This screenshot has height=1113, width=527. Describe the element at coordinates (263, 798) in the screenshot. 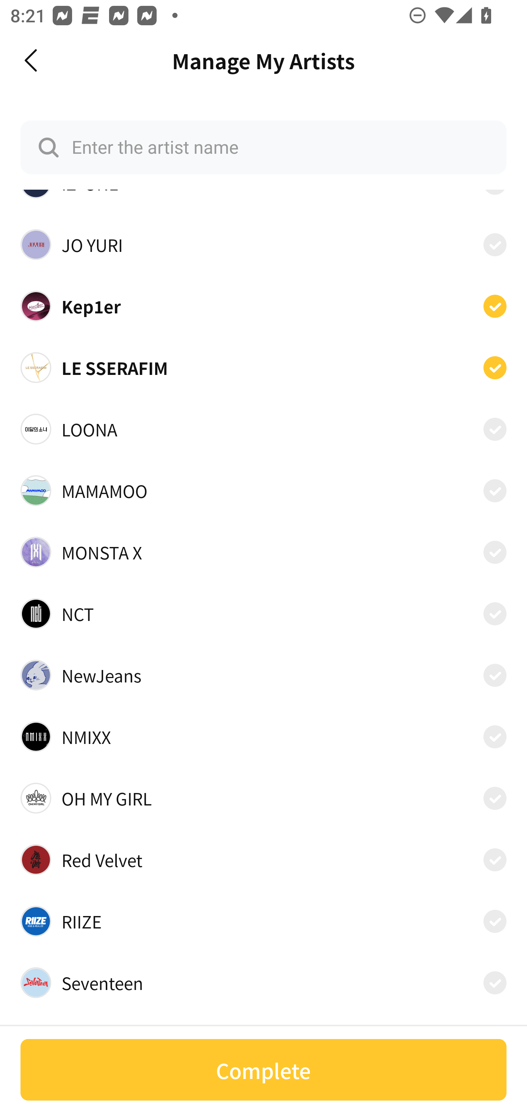

I see `OH MY GIRL` at that location.